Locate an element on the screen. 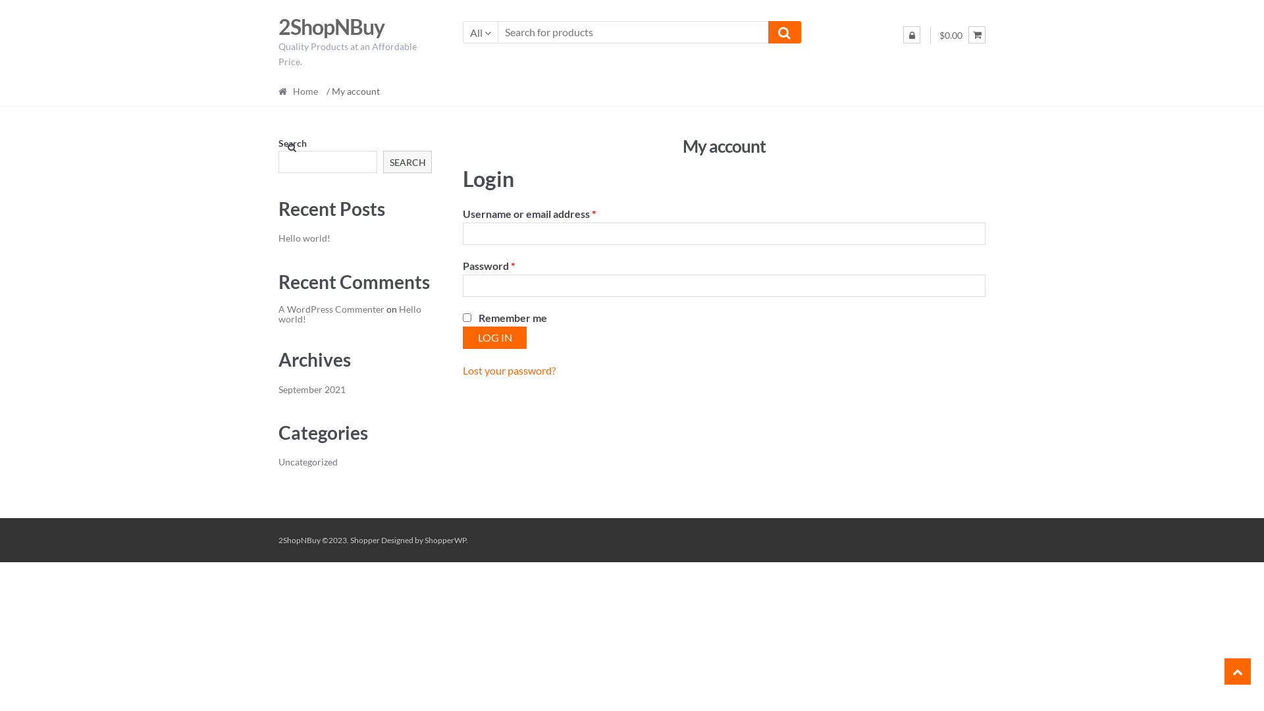  2ShopNBuy is located at coordinates (332, 26).